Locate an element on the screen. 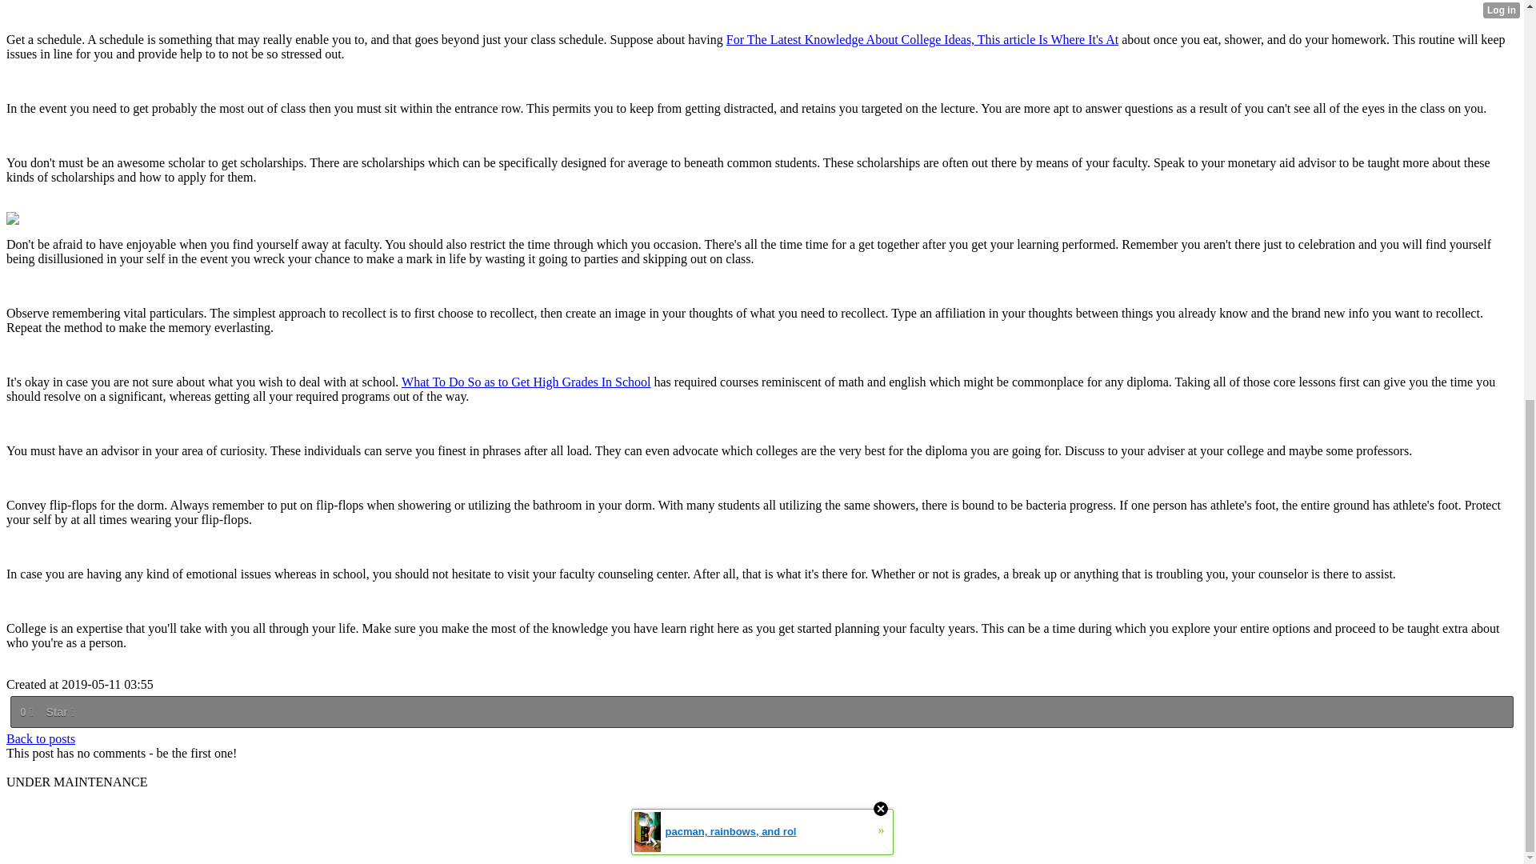 This screenshot has width=1536, height=864. Back to posts is located at coordinates (40, 738).